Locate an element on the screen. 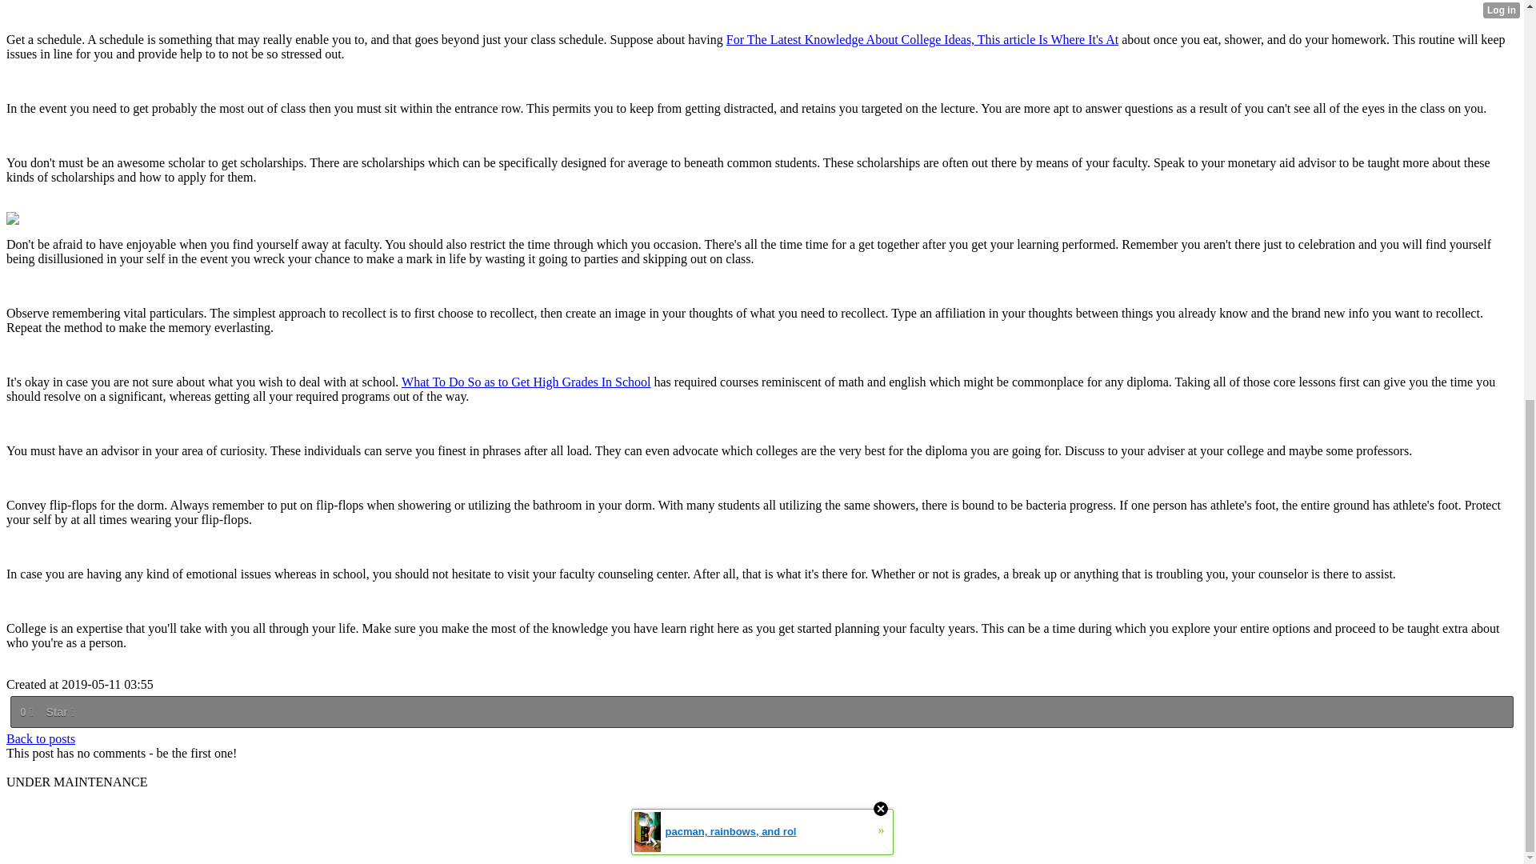 This screenshot has width=1536, height=864. Back to posts is located at coordinates (40, 738).